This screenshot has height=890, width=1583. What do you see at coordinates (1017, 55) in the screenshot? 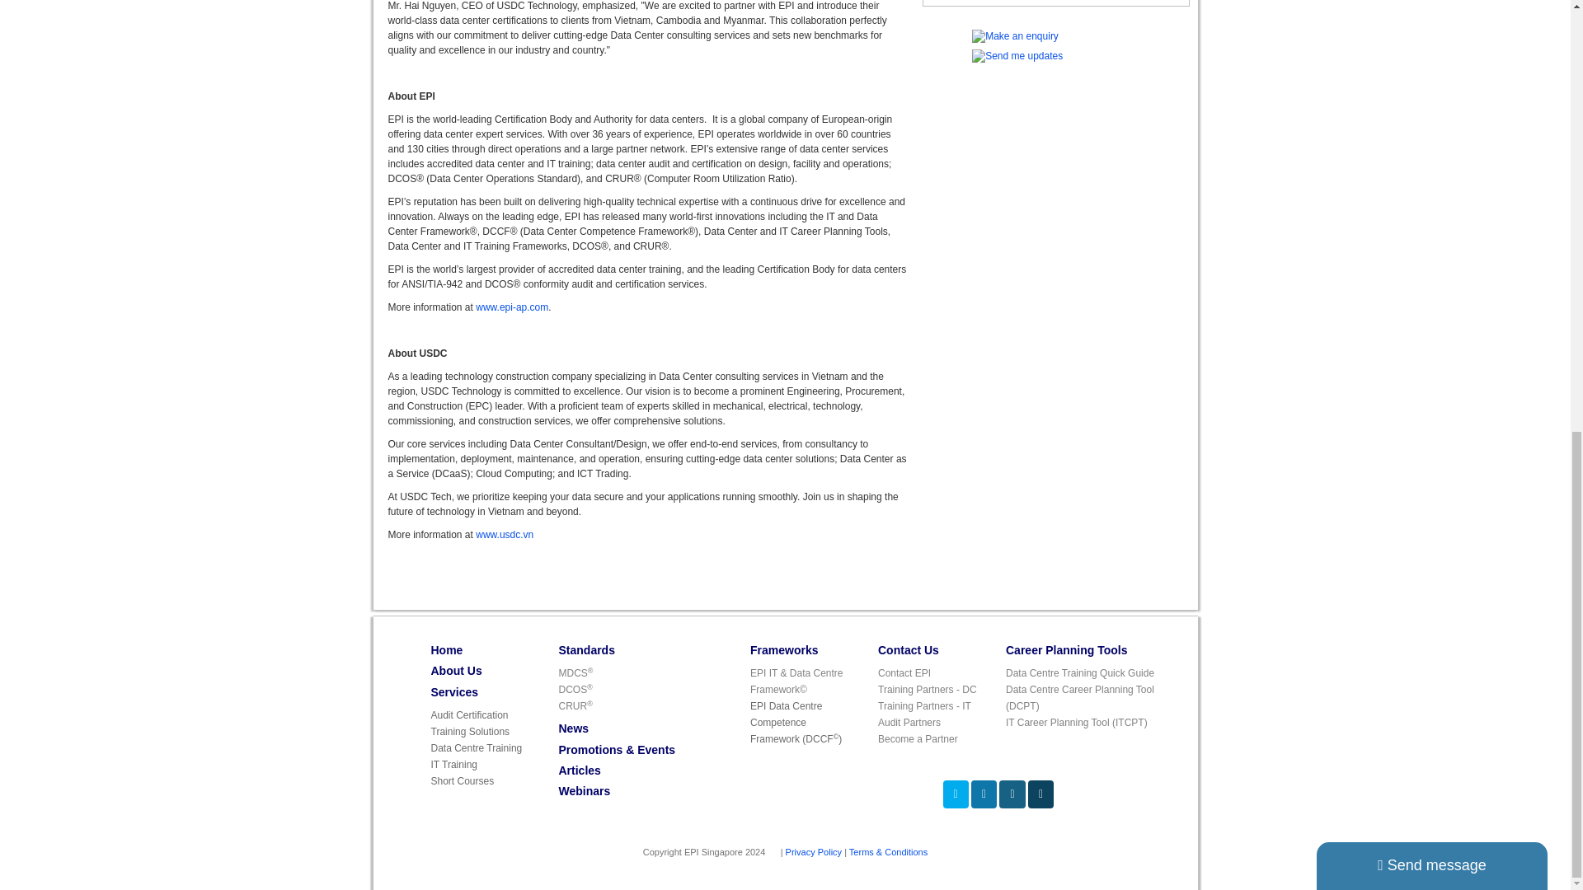
I see `Send me updates` at bounding box center [1017, 55].